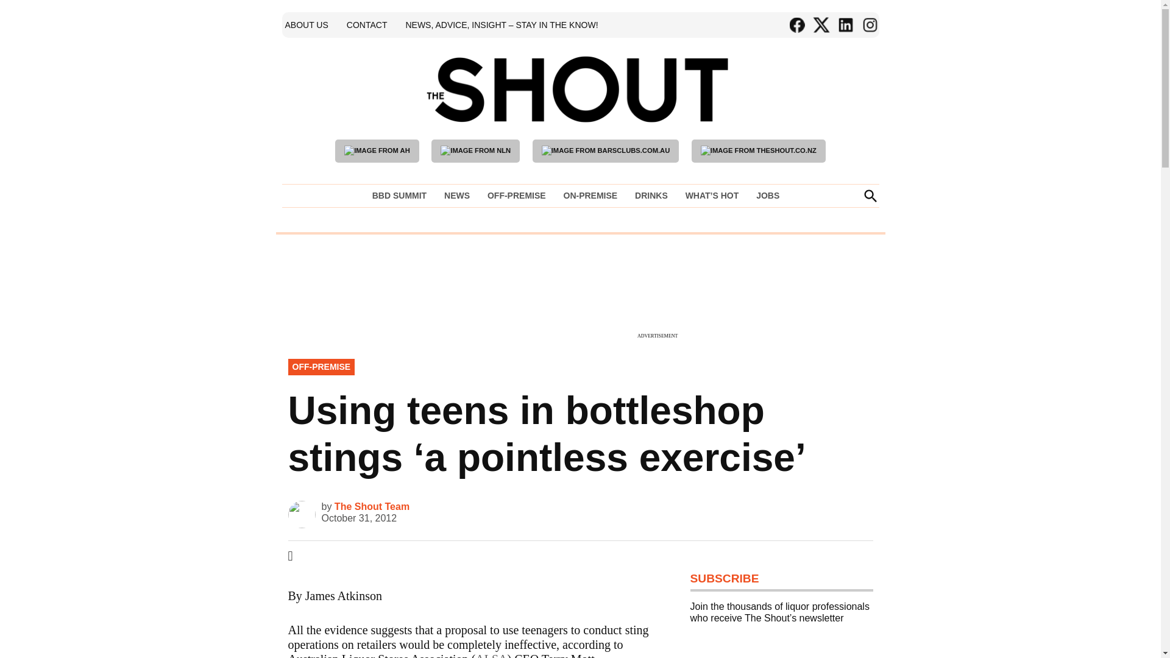 The image size is (1170, 658). Describe the element at coordinates (517, 195) in the screenshot. I see `OFF-PREMISE` at that location.